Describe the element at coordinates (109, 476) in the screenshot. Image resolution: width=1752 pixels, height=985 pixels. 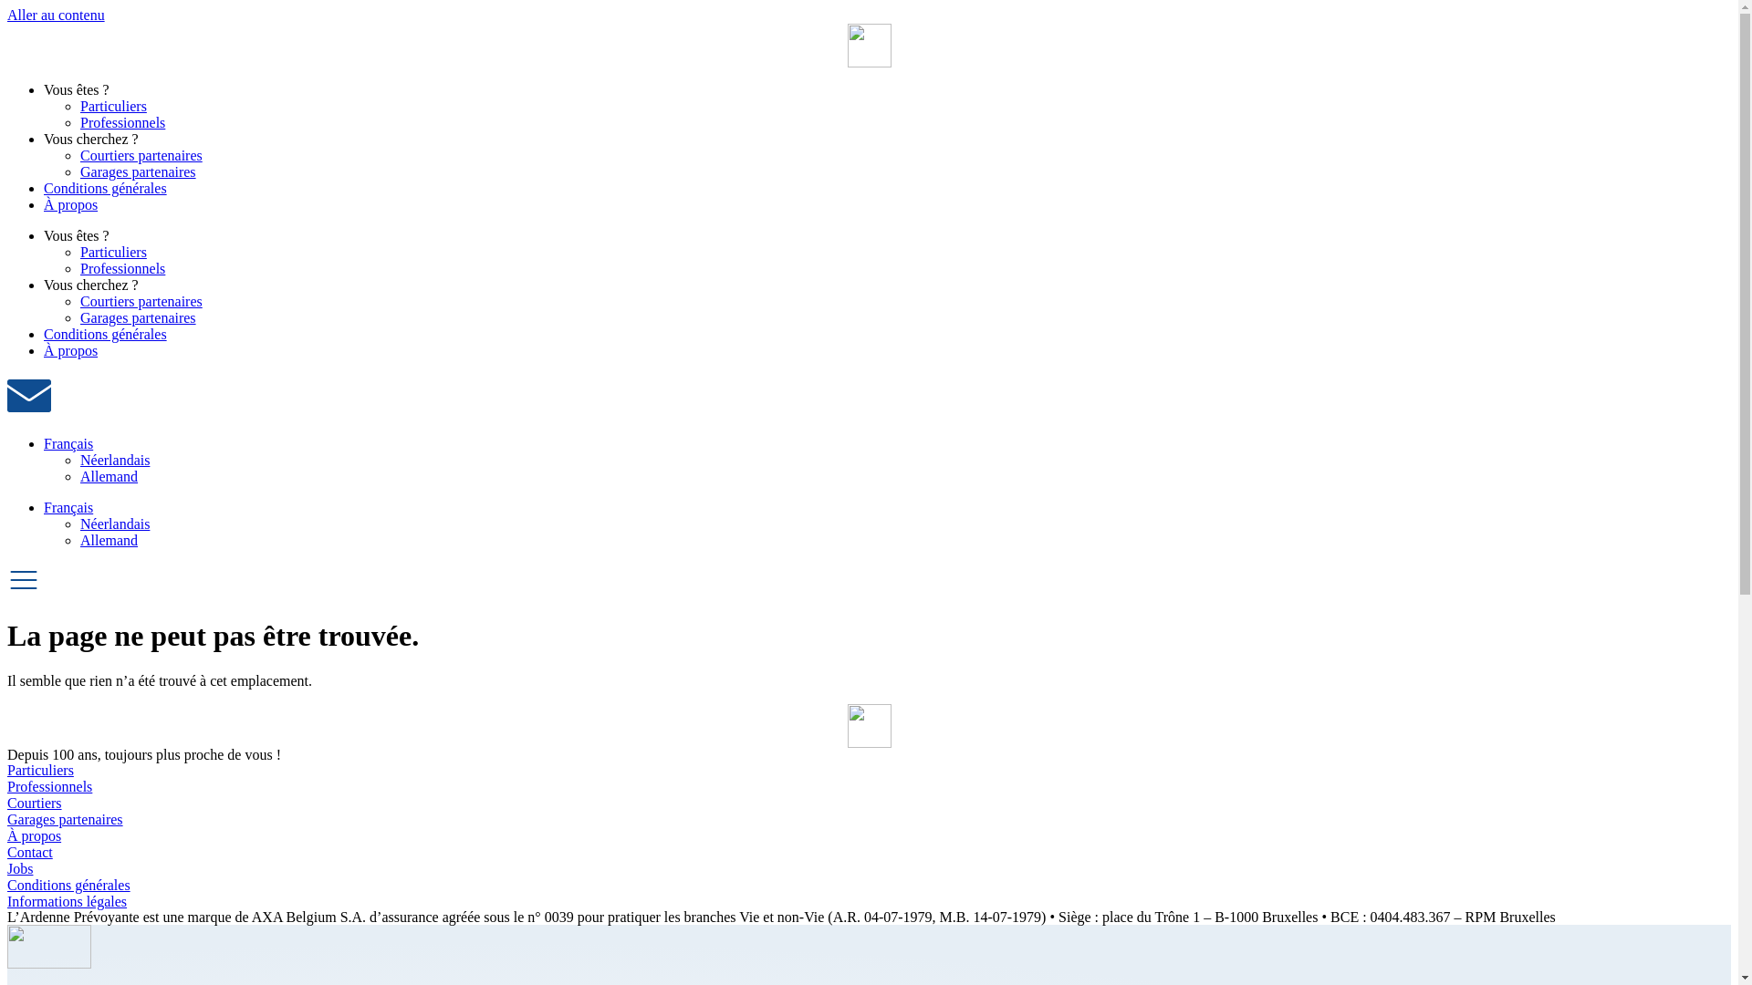
I see `Allemand` at that location.